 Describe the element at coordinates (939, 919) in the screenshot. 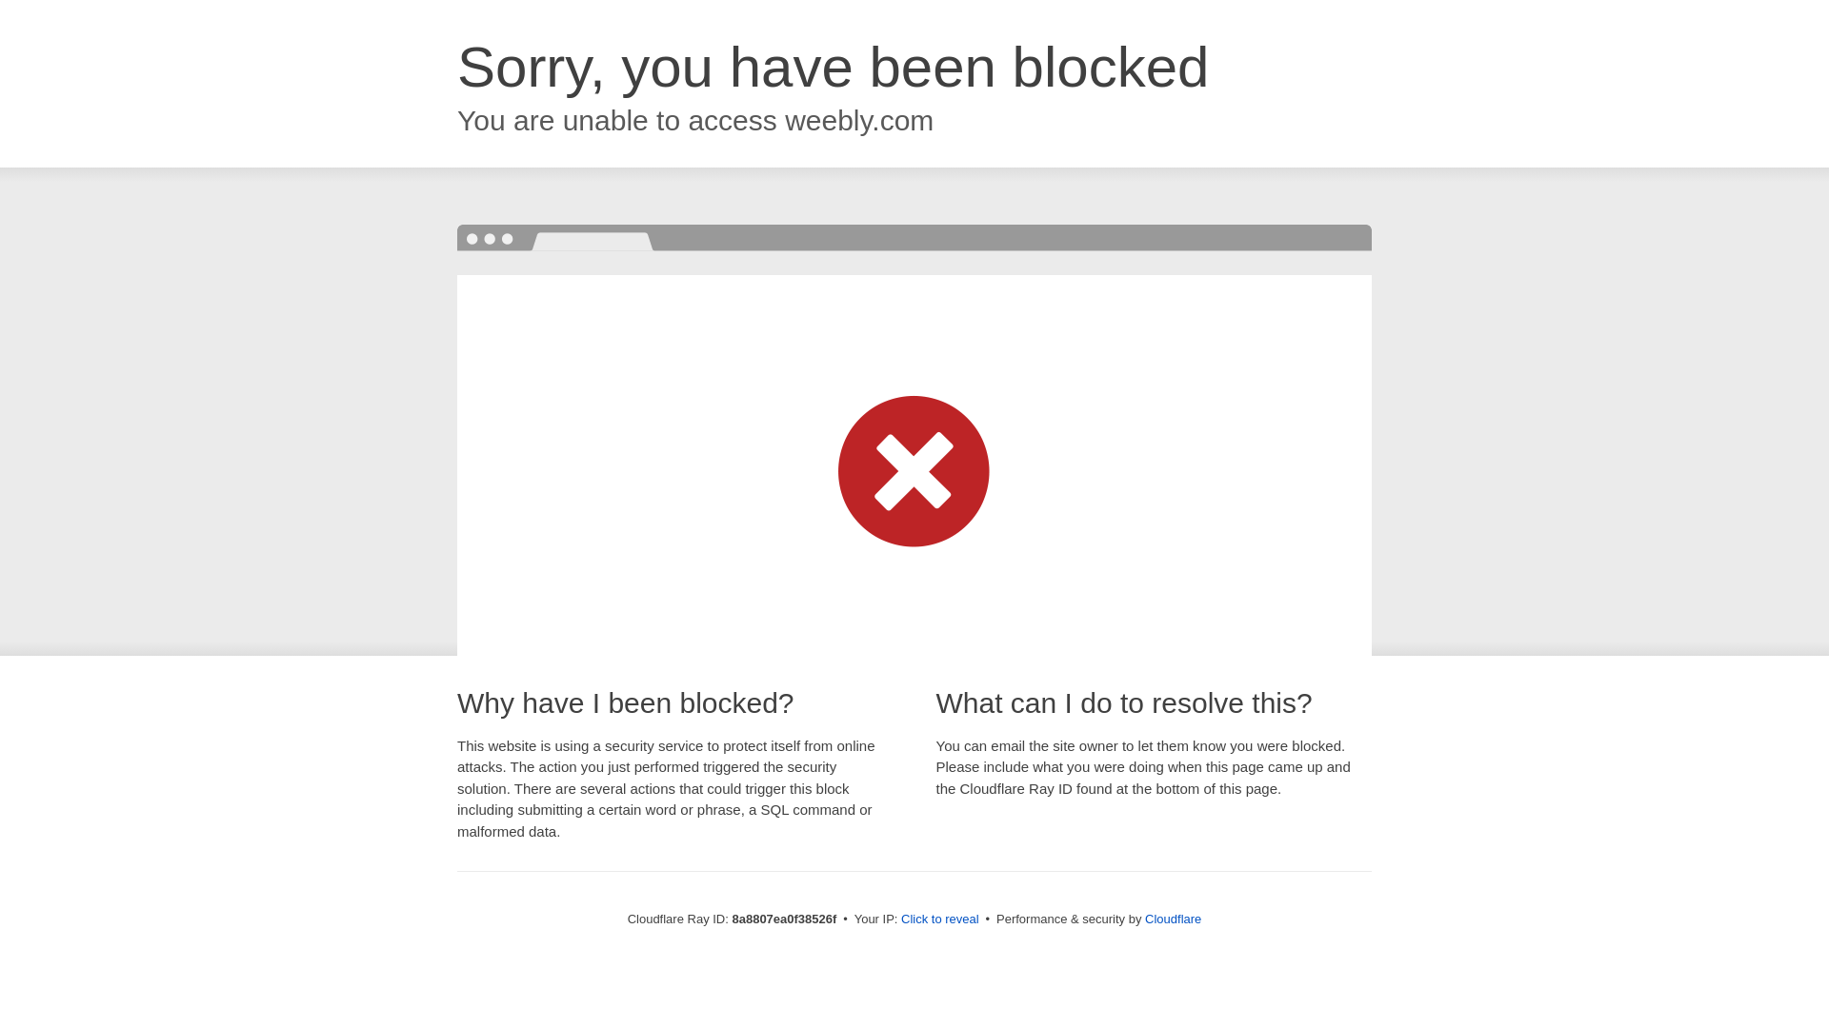

I see `Click to reveal` at that location.